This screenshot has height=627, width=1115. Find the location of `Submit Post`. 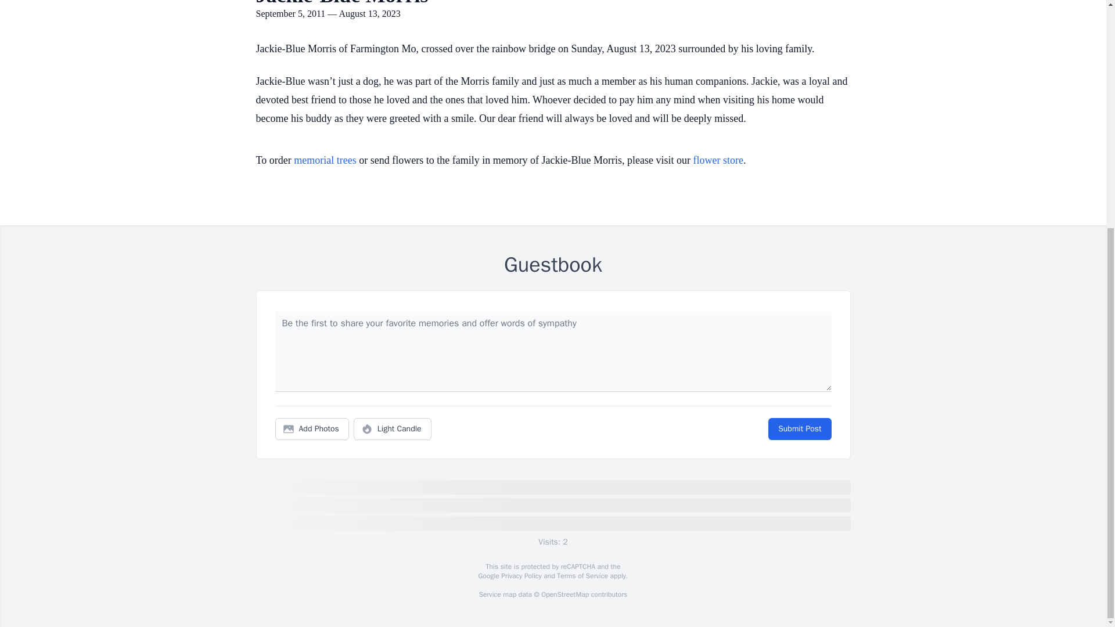

Submit Post is located at coordinates (799, 429).